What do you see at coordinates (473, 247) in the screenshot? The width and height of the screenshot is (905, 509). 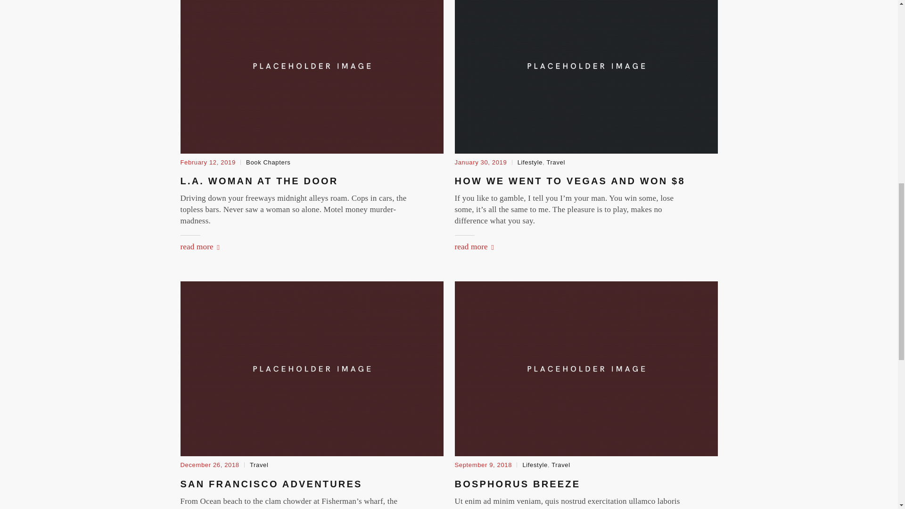 I see `read more` at bounding box center [473, 247].